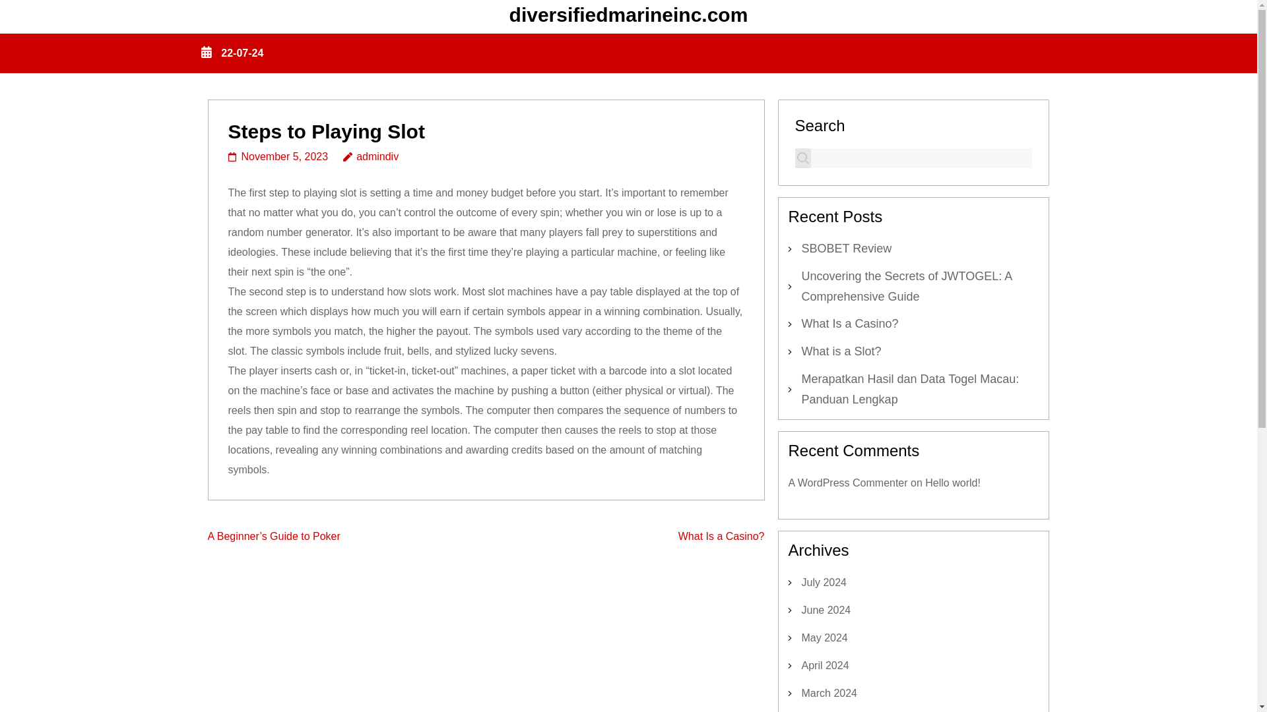 The height and width of the screenshot is (712, 1267). Describe the element at coordinates (825, 610) in the screenshot. I see `June 2024` at that location.